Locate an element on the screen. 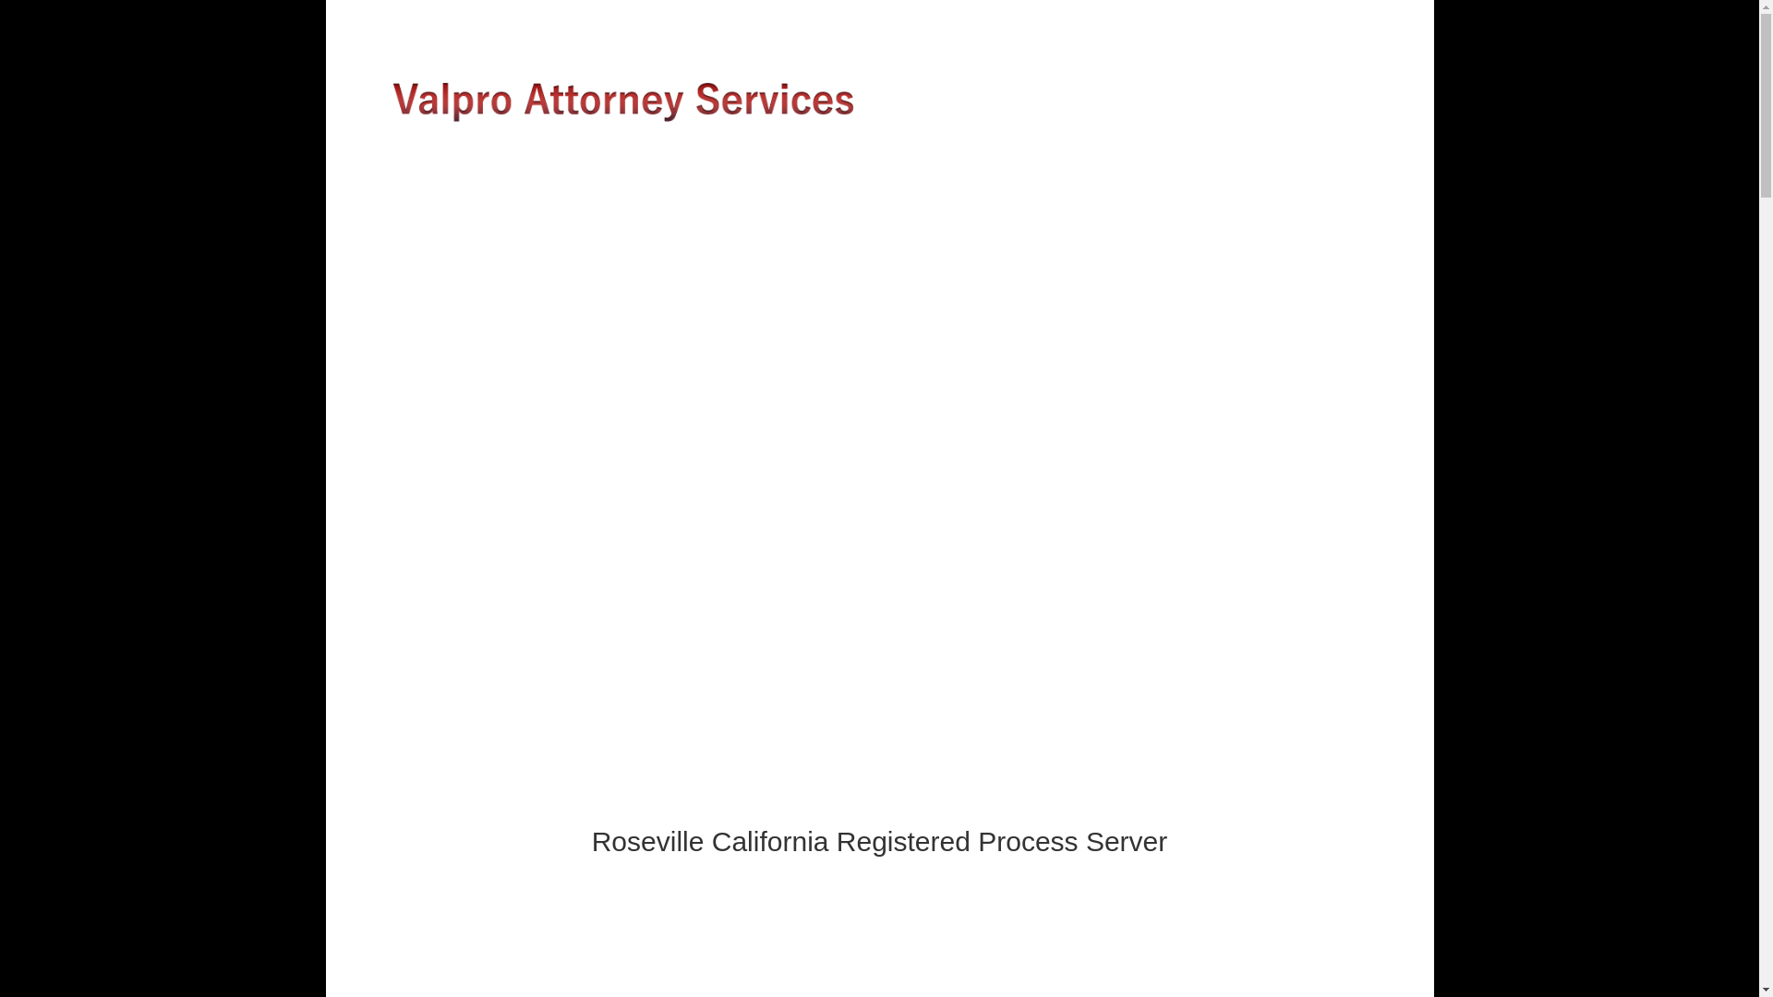 The height and width of the screenshot is (997, 1773). References is located at coordinates (669, 195).